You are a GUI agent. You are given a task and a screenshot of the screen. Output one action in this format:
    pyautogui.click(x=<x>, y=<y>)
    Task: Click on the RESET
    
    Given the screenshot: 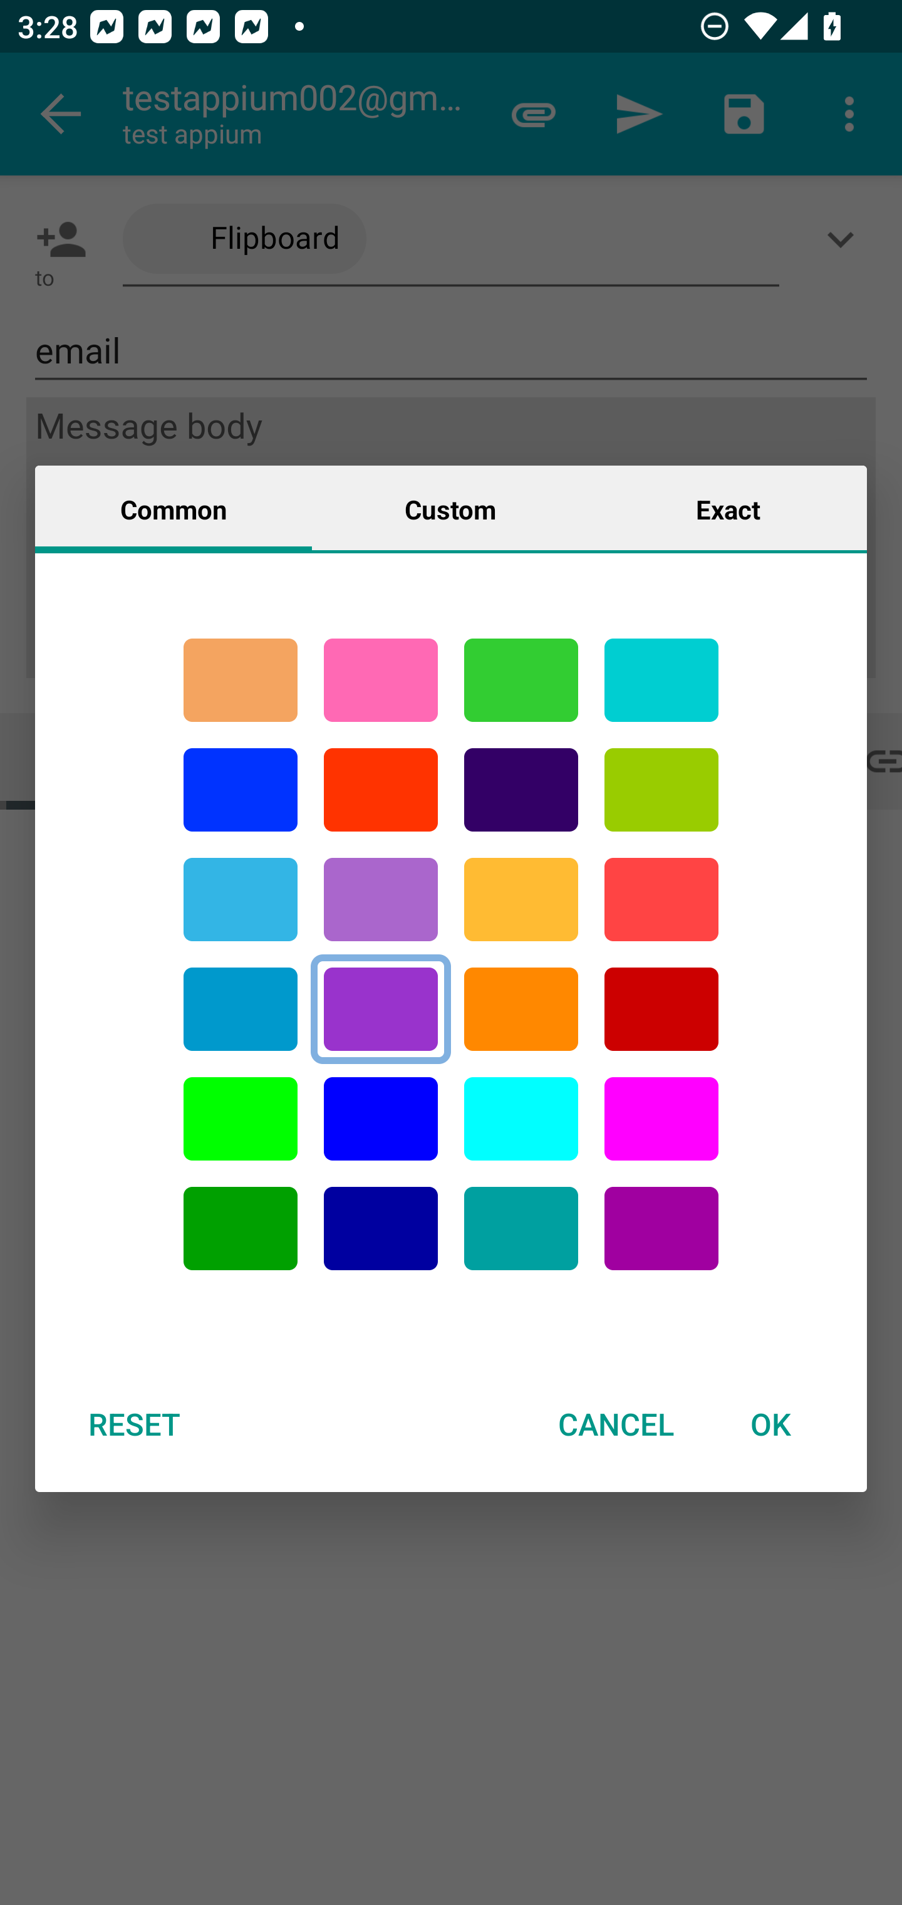 What is the action you would take?
    pyautogui.click(x=133, y=1424)
    